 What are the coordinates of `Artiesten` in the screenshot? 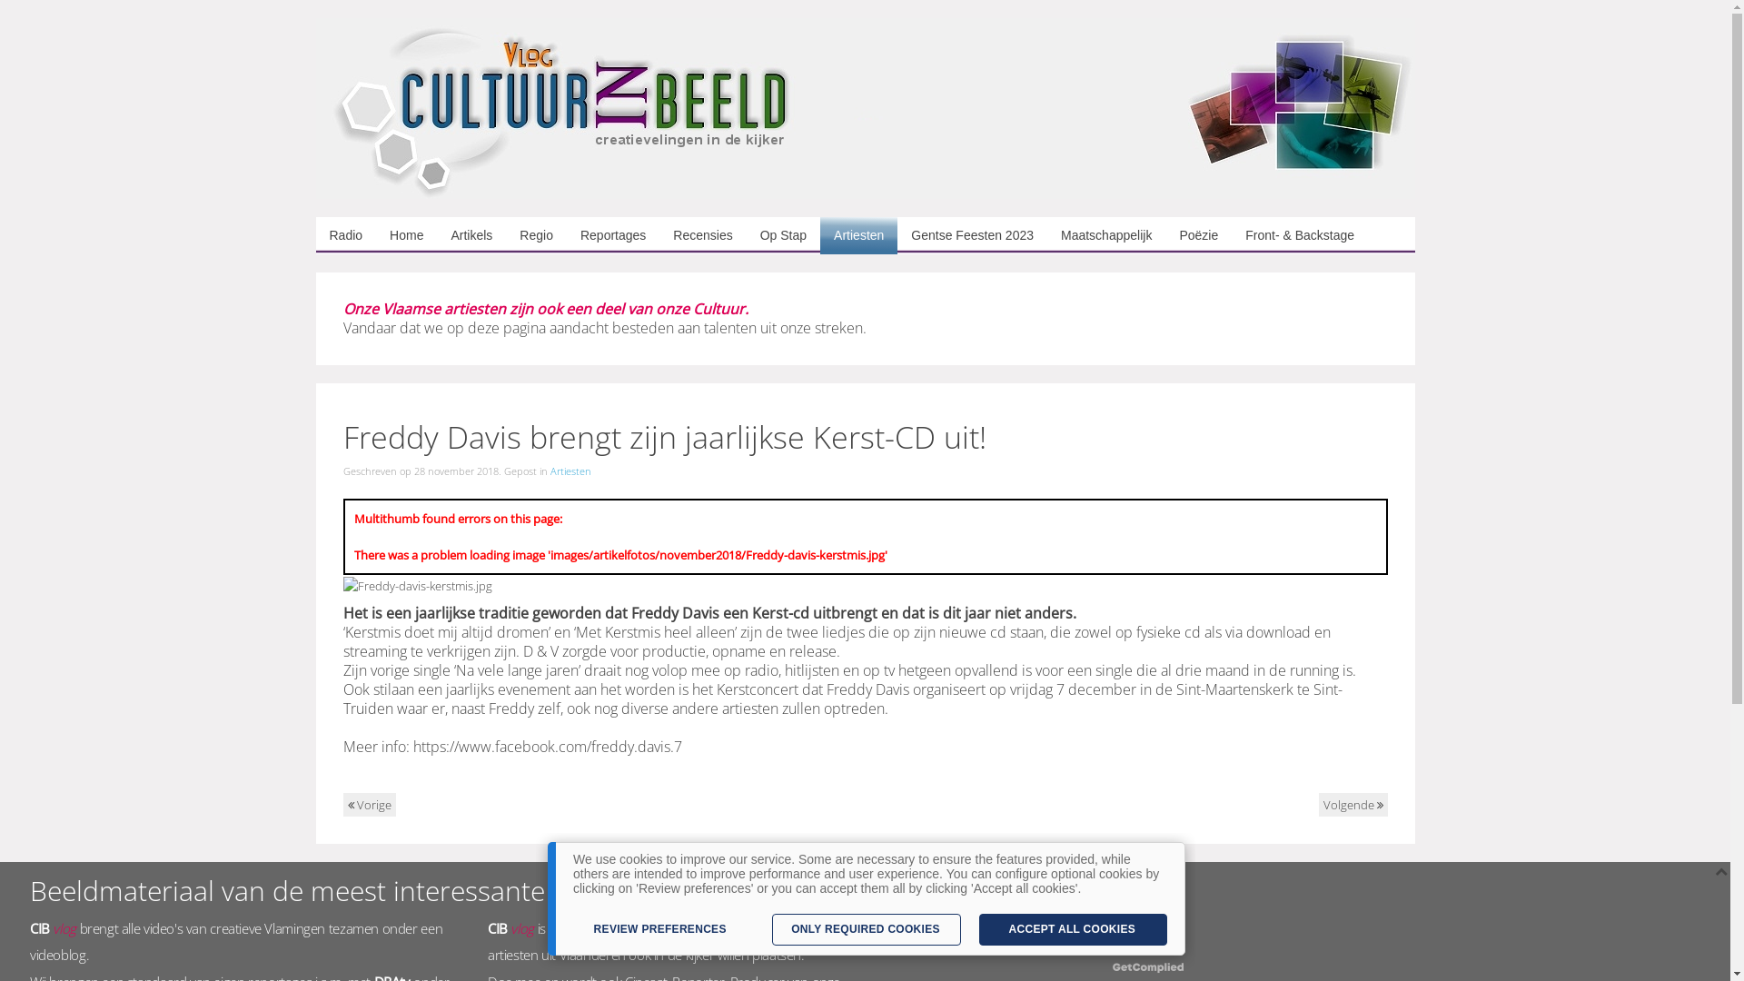 It's located at (858, 236).